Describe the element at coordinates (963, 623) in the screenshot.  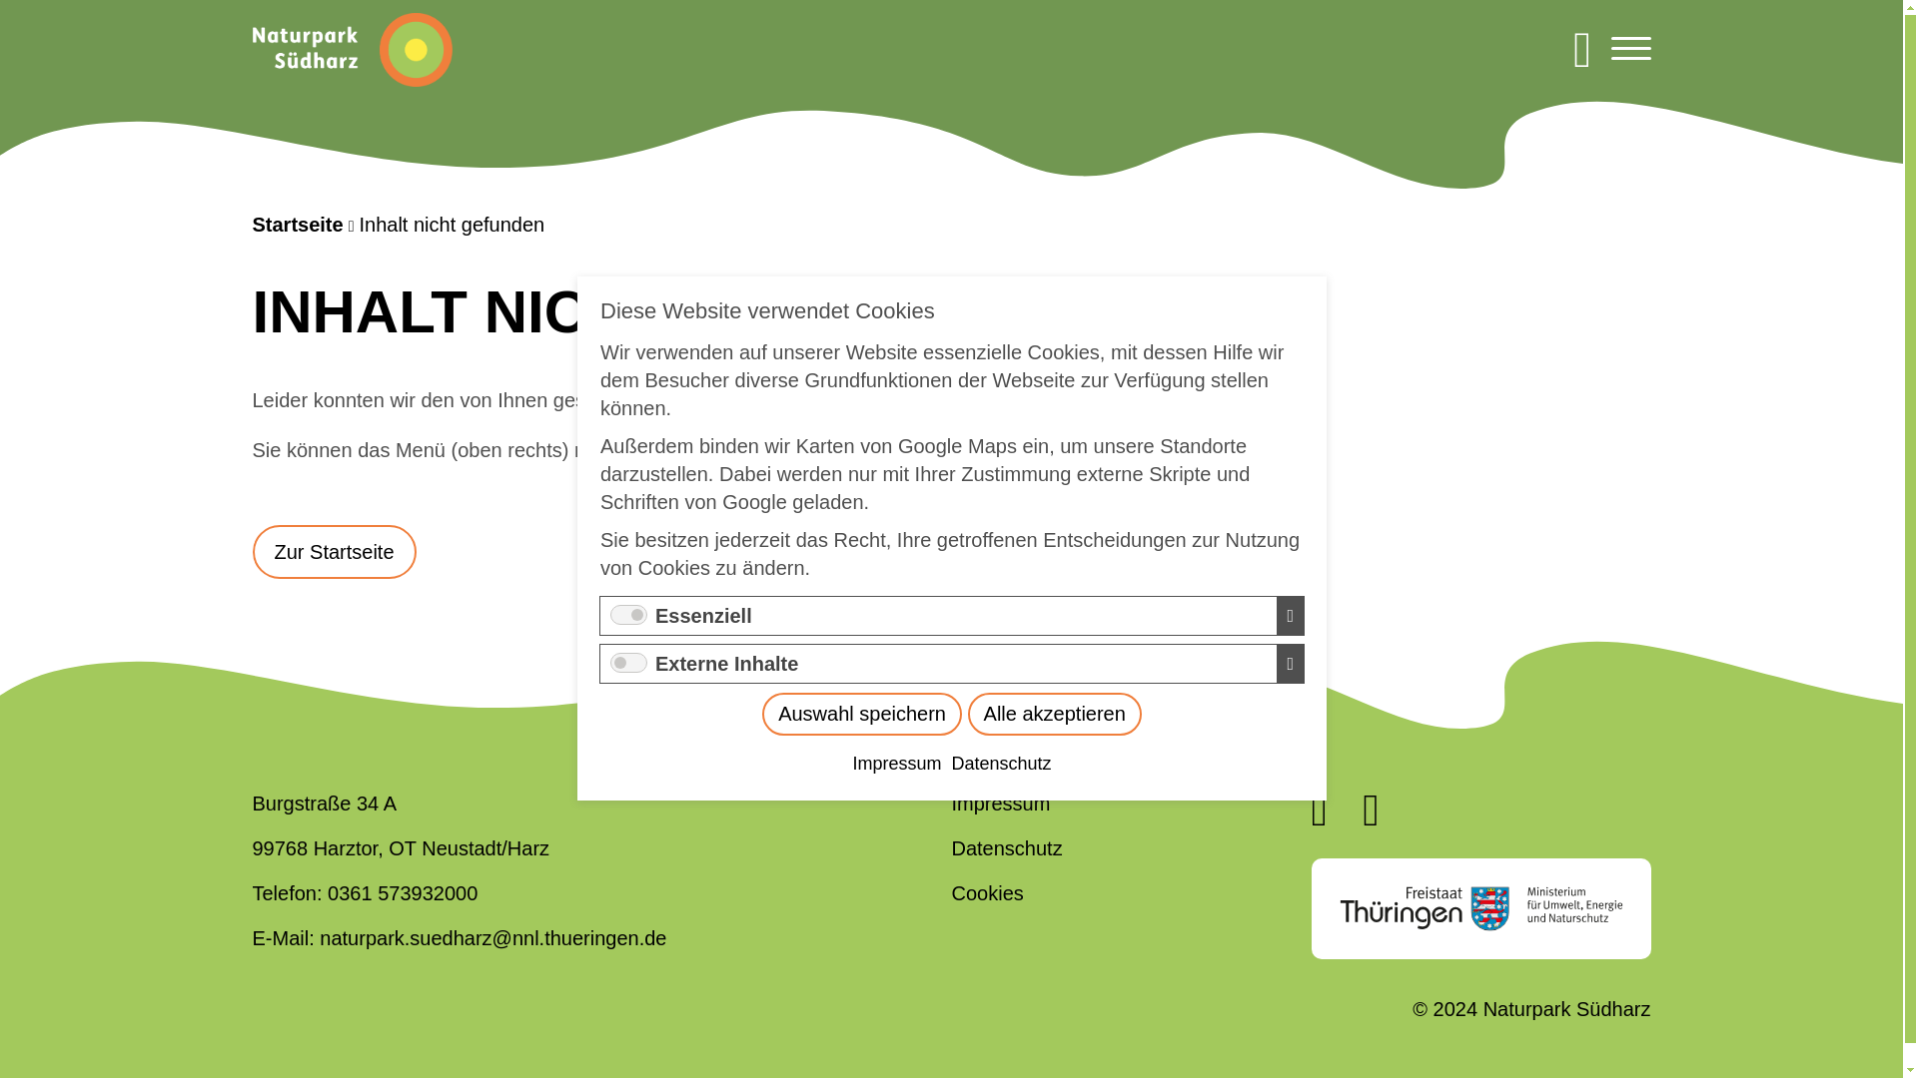
I see `Impressum` at that location.